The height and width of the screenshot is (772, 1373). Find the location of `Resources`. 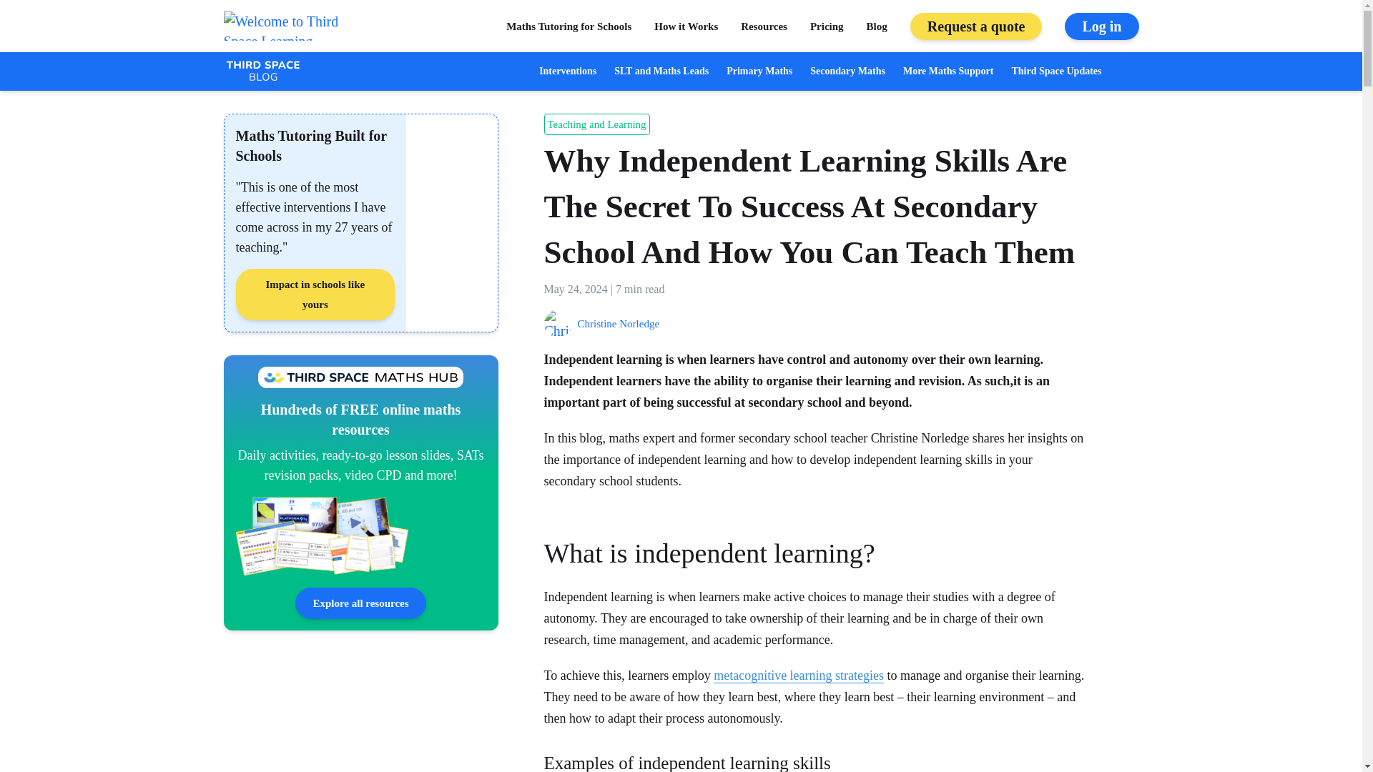

Resources is located at coordinates (764, 26).